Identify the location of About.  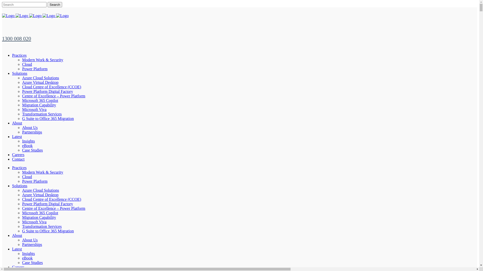
(17, 235).